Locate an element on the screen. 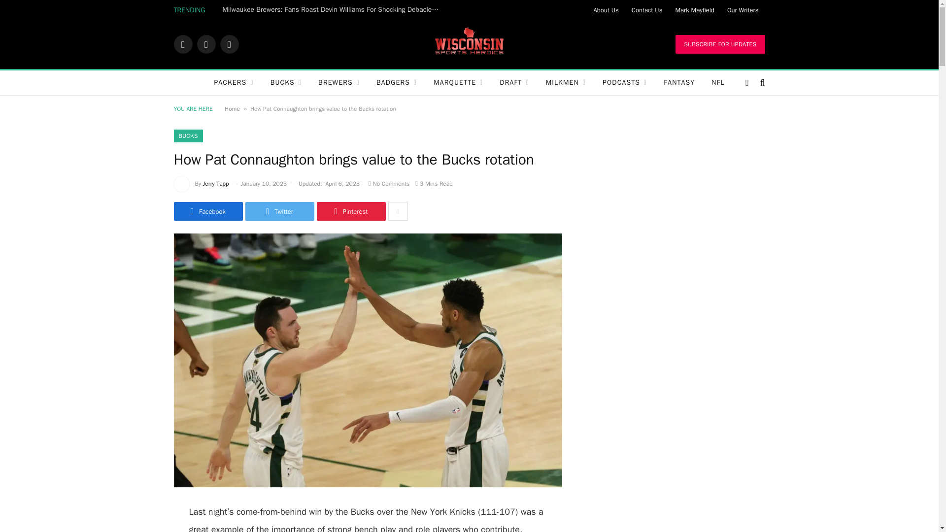  About Us is located at coordinates (605, 10).